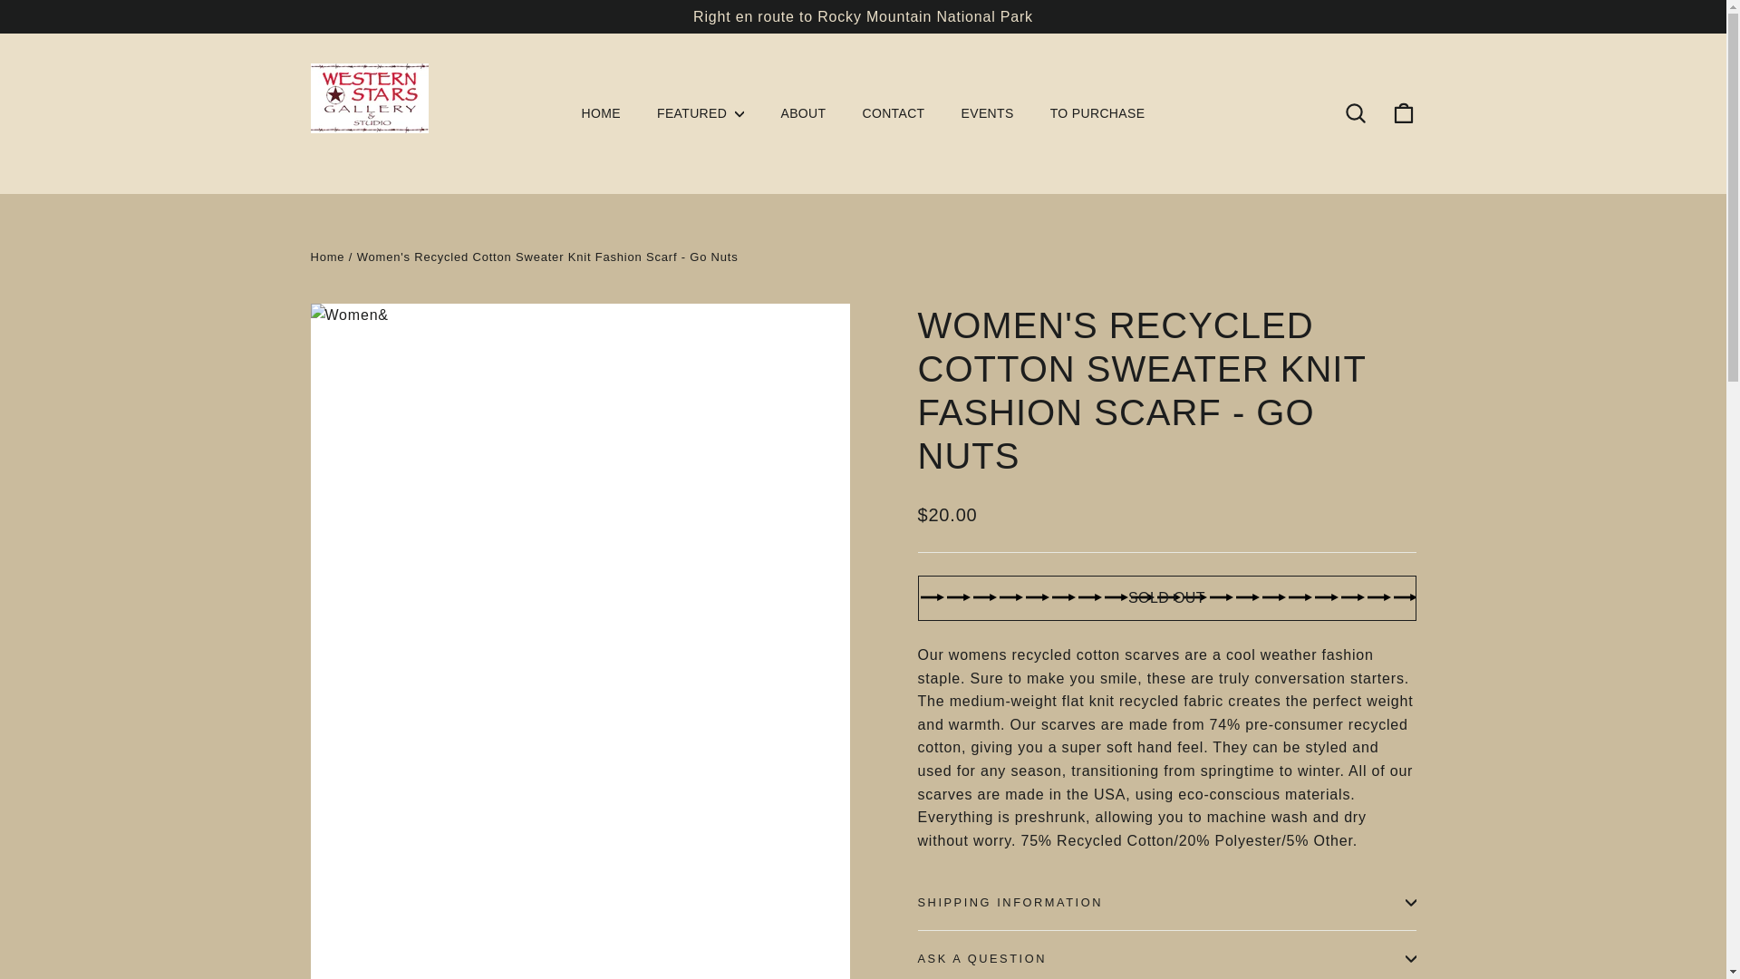  Describe the element at coordinates (700, 112) in the screenshot. I see `FEATURED` at that location.